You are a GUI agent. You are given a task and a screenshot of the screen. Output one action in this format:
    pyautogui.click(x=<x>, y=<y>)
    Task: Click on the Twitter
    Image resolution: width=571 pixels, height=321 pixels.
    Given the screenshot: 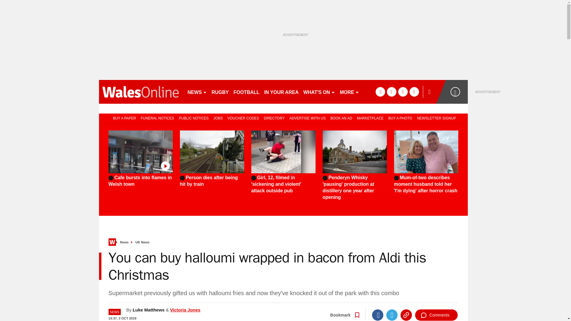 What is the action you would take?
    pyautogui.click(x=392, y=315)
    